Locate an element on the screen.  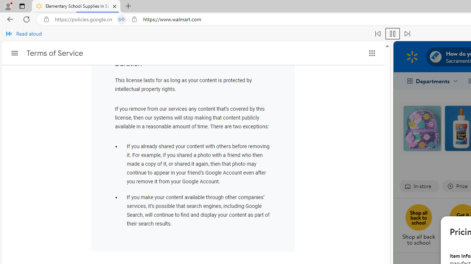
Pause read aloud (Ctrl+Shift+U) is located at coordinates (392, 34).